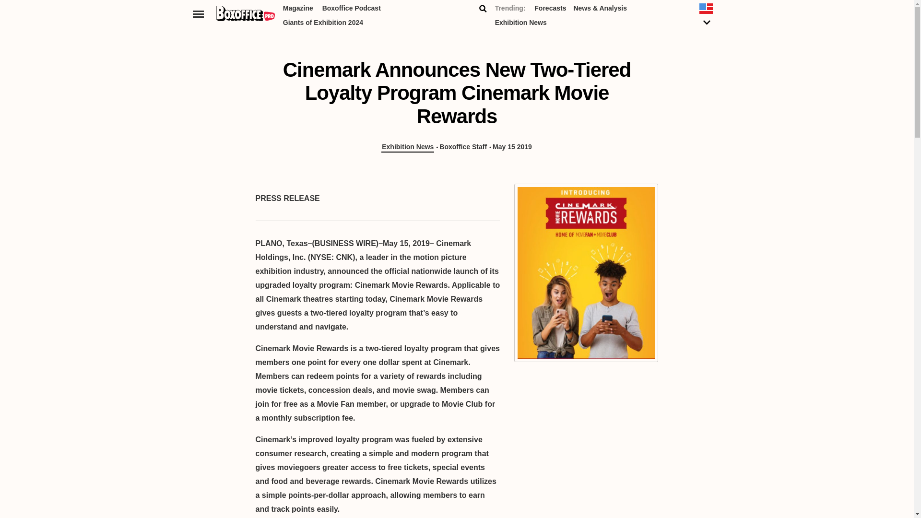  Describe the element at coordinates (322, 24) in the screenshot. I see `Giants of Exhibition 2024` at that location.